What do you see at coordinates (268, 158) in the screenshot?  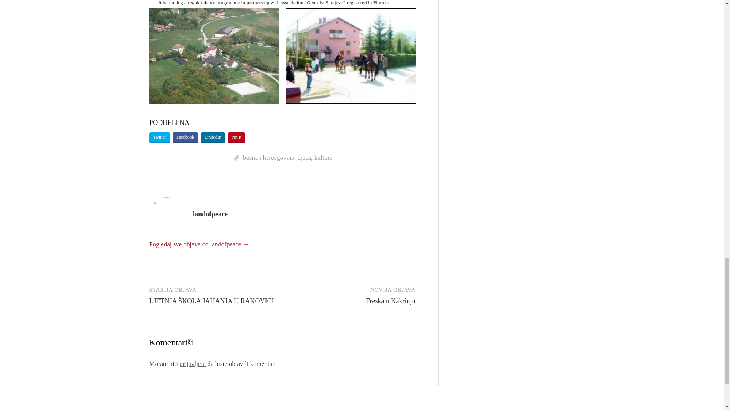 I see `bosna i hercegovina` at bounding box center [268, 158].